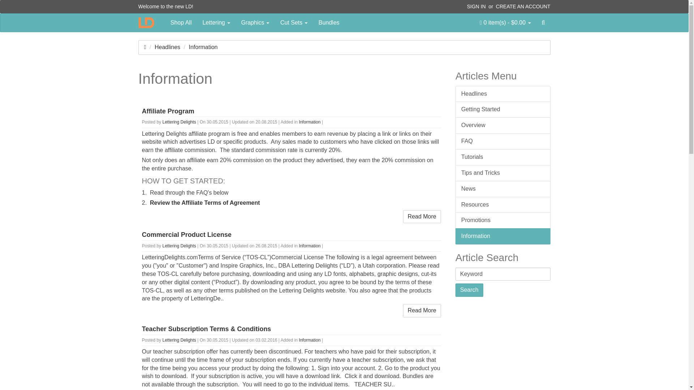 The width and height of the screenshot is (694, 390). What do you see at coordinates (502, 274) in the screenshot?
I see `Keyword` at bounding box center [502, 274].